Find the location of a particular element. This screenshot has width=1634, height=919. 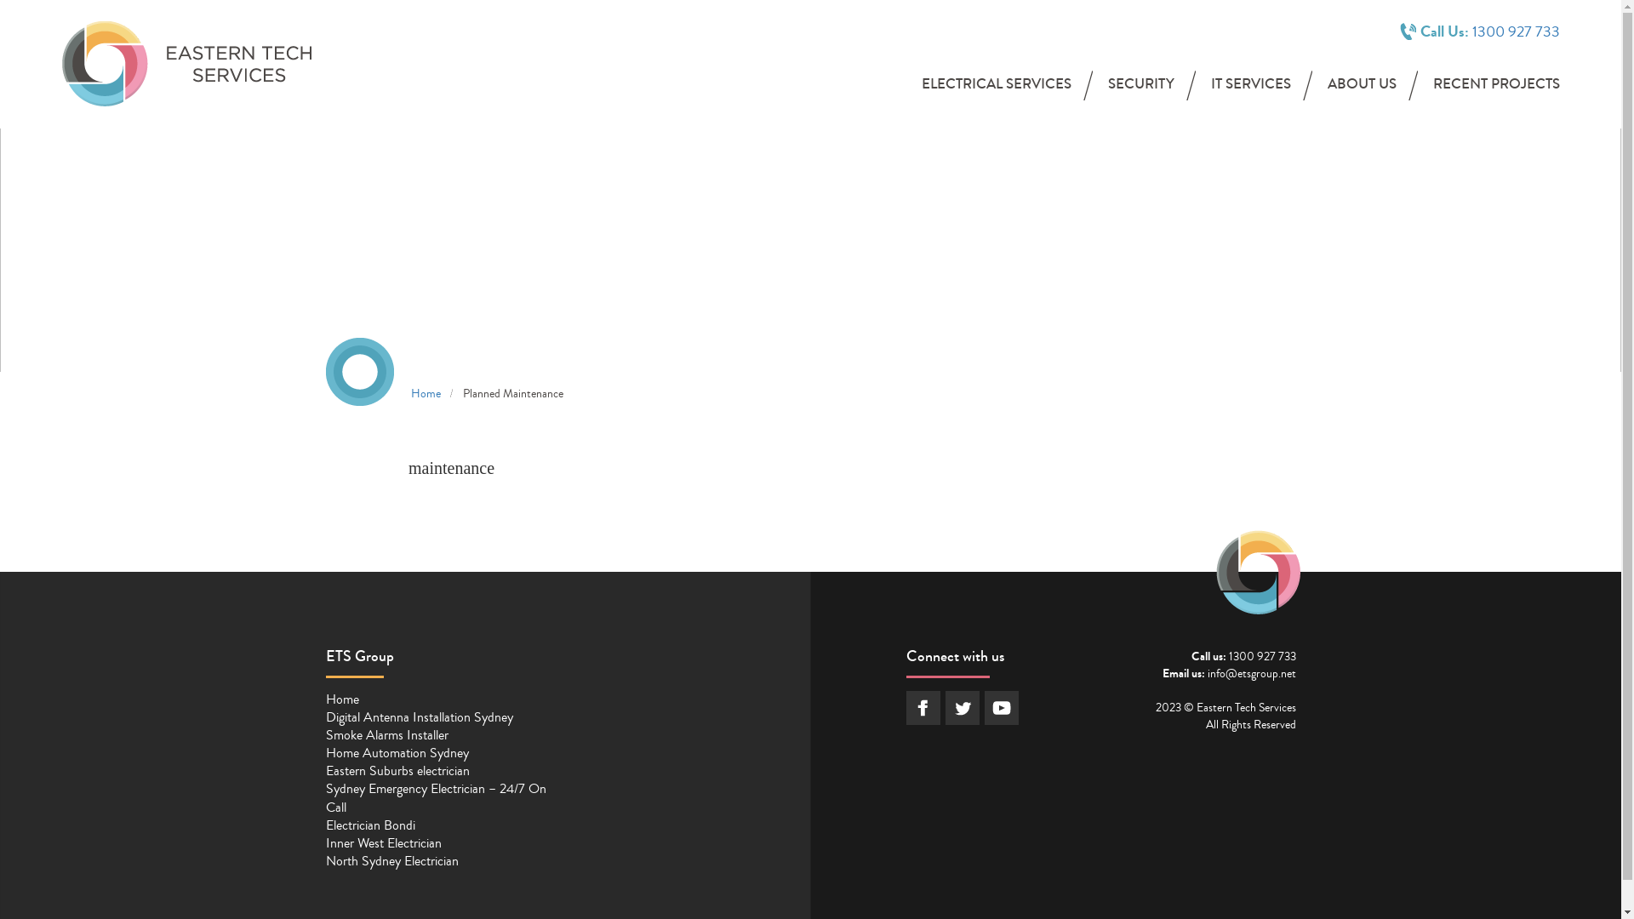

Inner West Electrician is located at coordinates (383, 843).